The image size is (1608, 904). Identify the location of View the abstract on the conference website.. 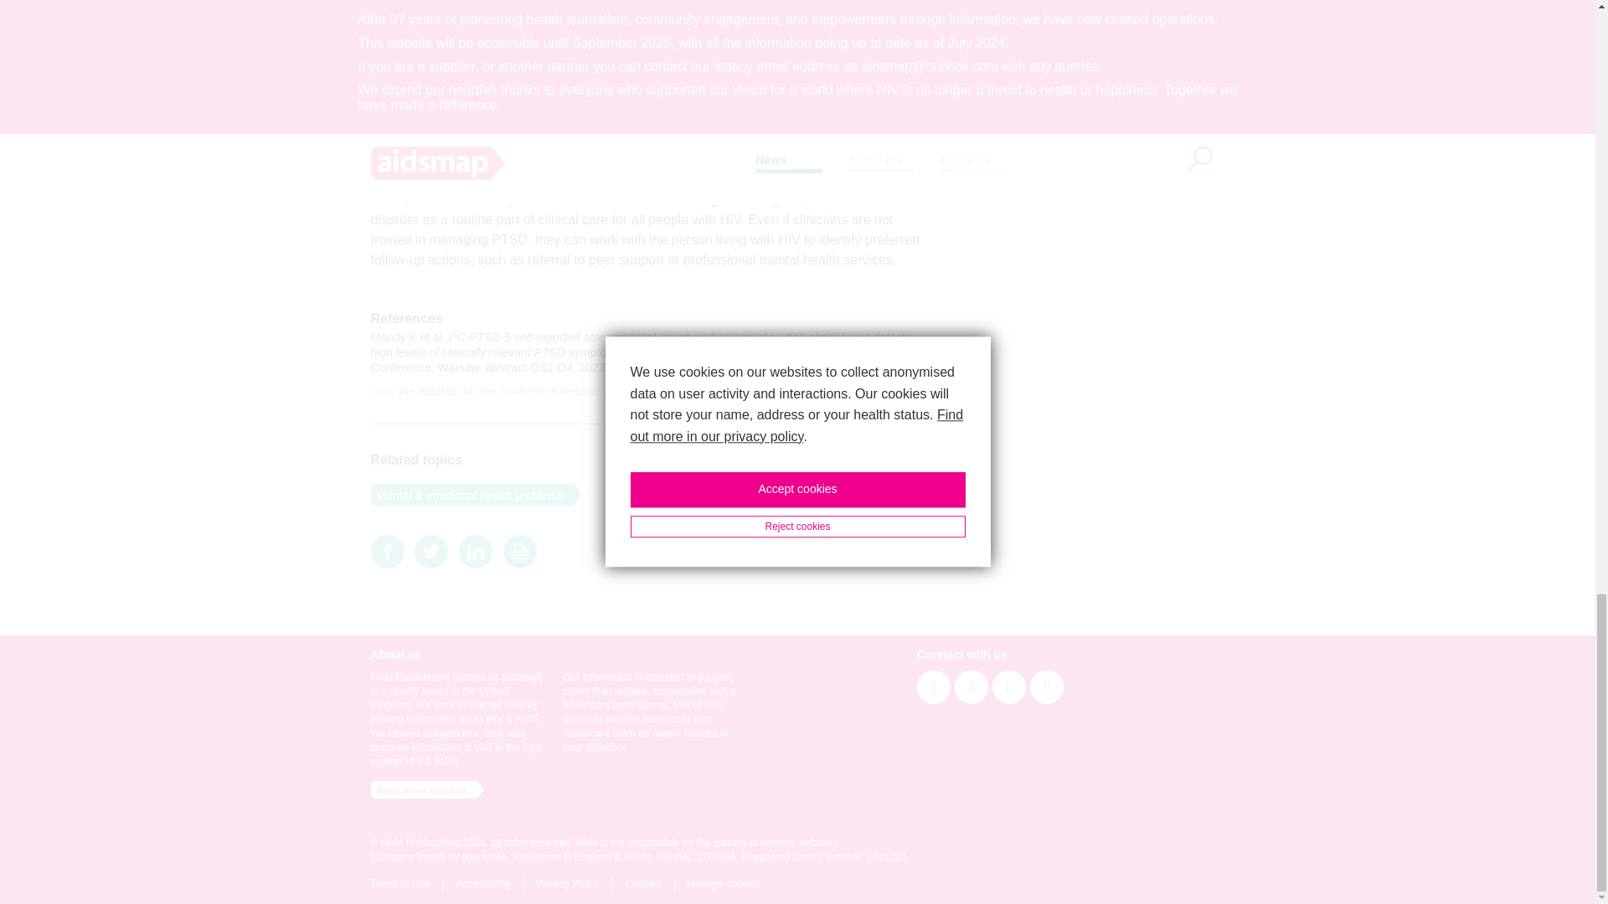
(486, 391).